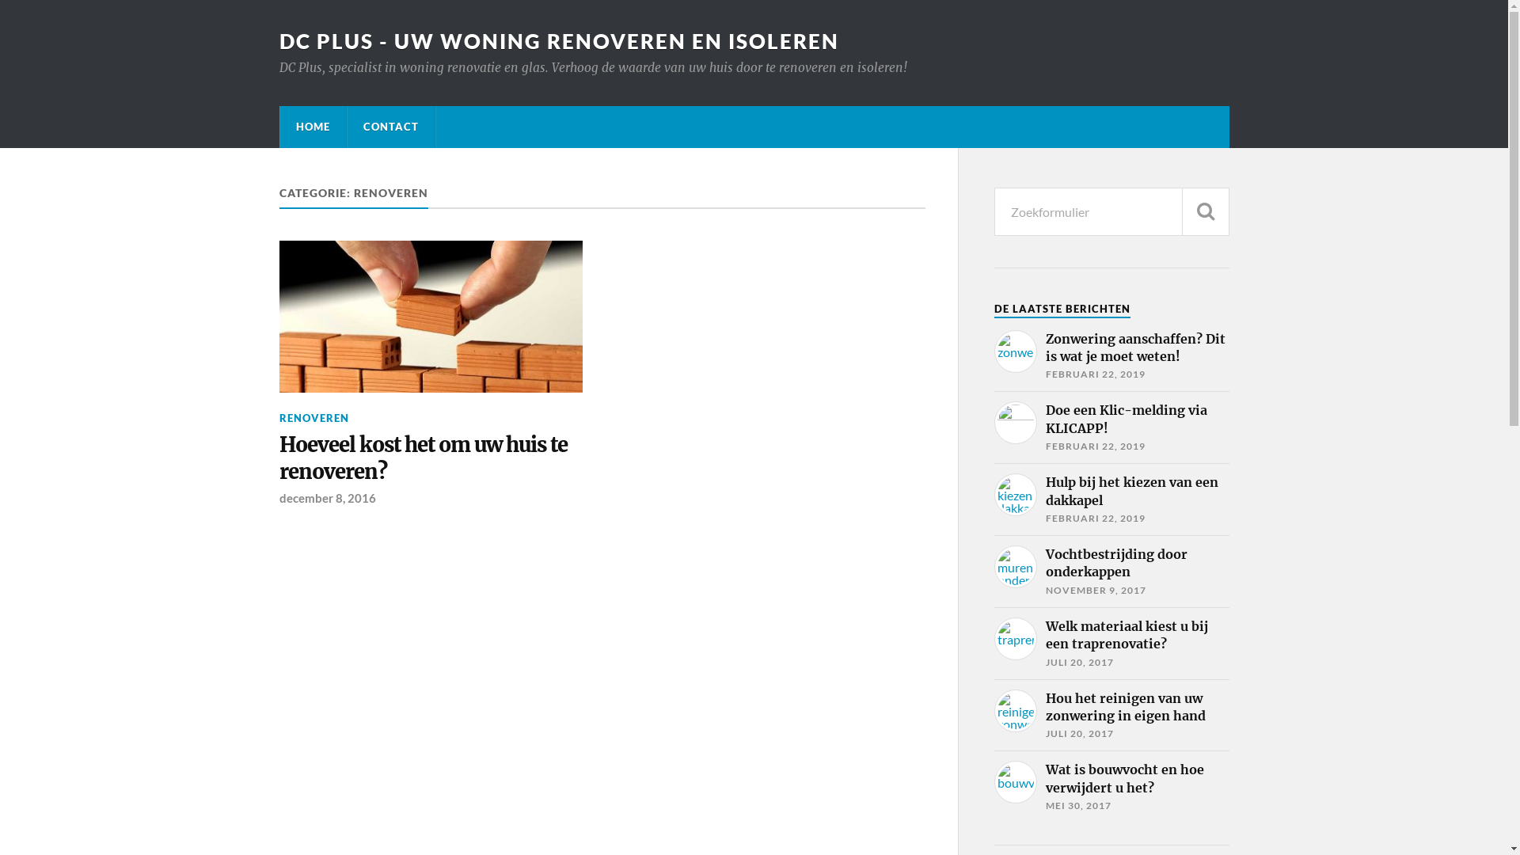 The image size is (1520, 855). Describe the element at coordinates (390, 127) in the screenshot. I see `CONTACT` at that location.